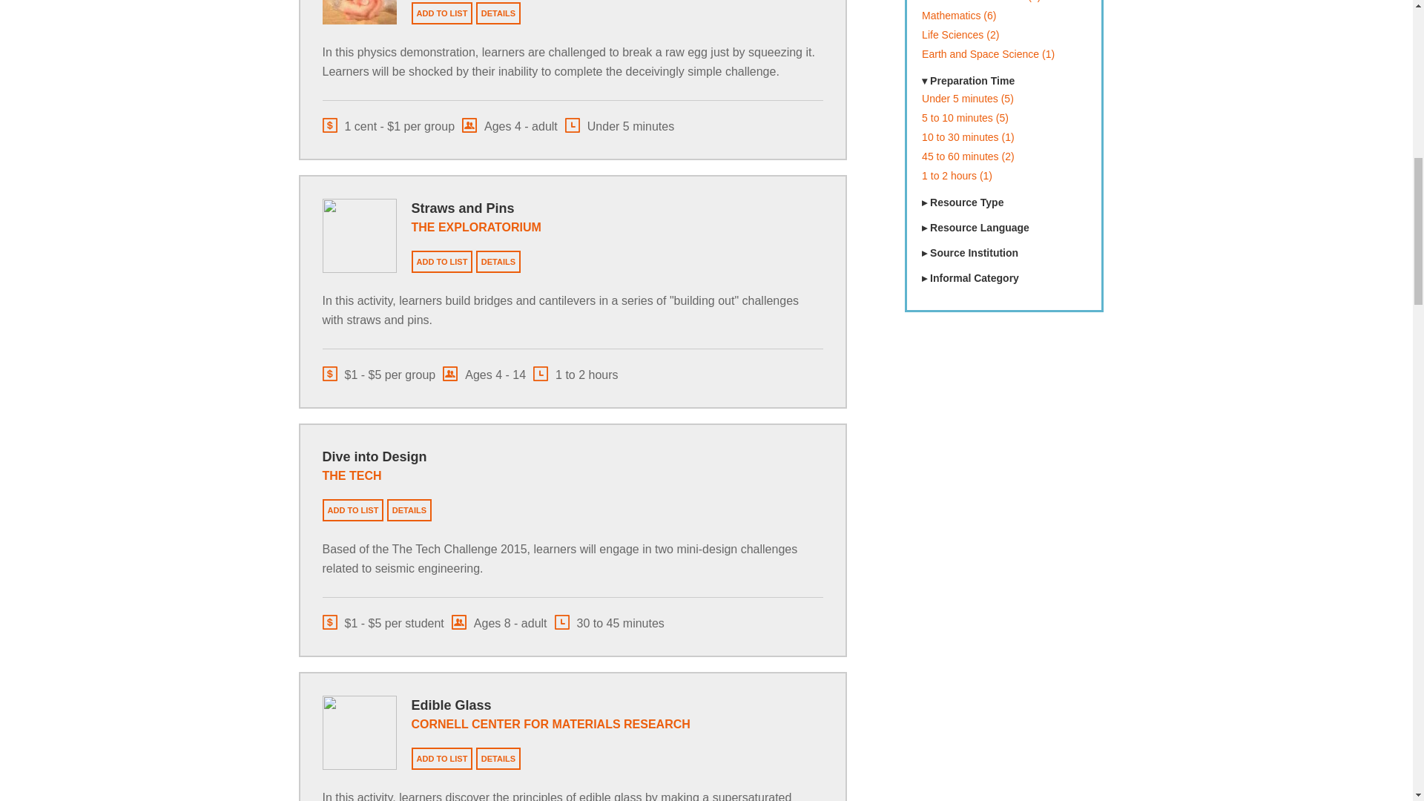 The height and width of the screenshot is (801, 1424). I want to click on Age range, so click(484, 374).